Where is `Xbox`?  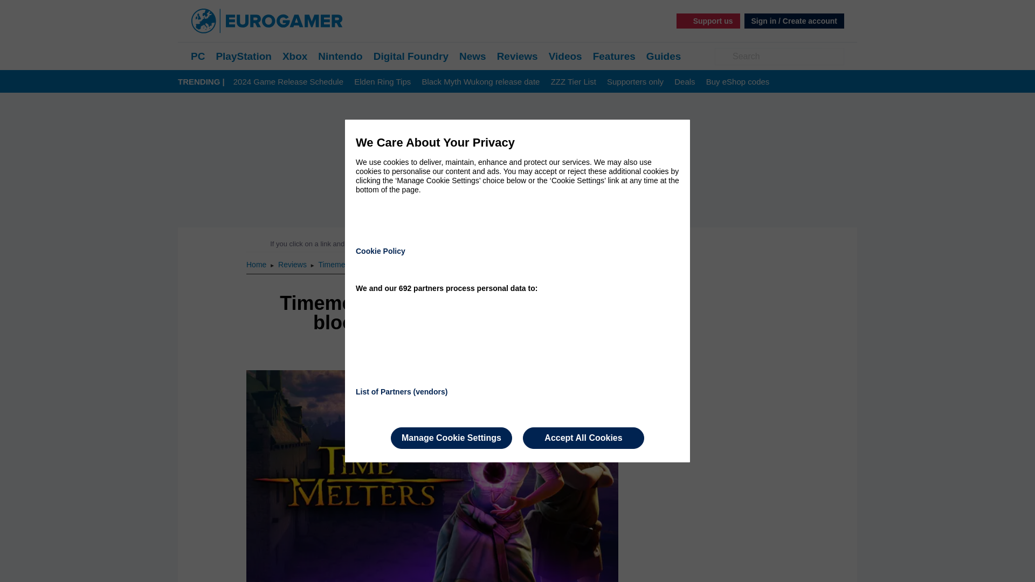
Xbox is located at coordinates (295, 56).